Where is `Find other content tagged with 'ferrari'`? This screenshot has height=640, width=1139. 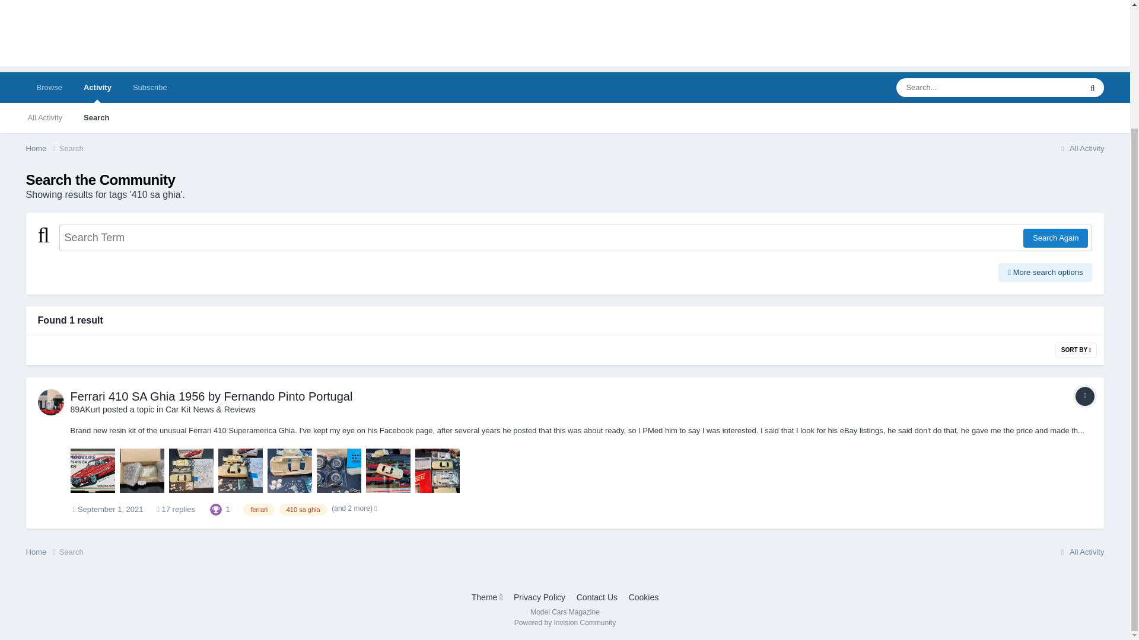 Find other content tagged with 'ferrari' is located at coordinates (259, 510).